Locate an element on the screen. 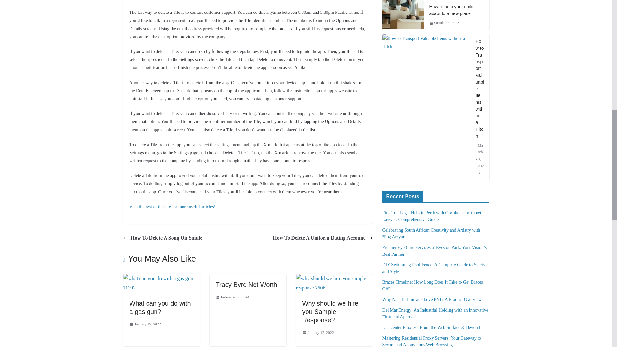 The image size is (617, 347). How To Delete A Song On Smule is located at coordinates (163, 238).